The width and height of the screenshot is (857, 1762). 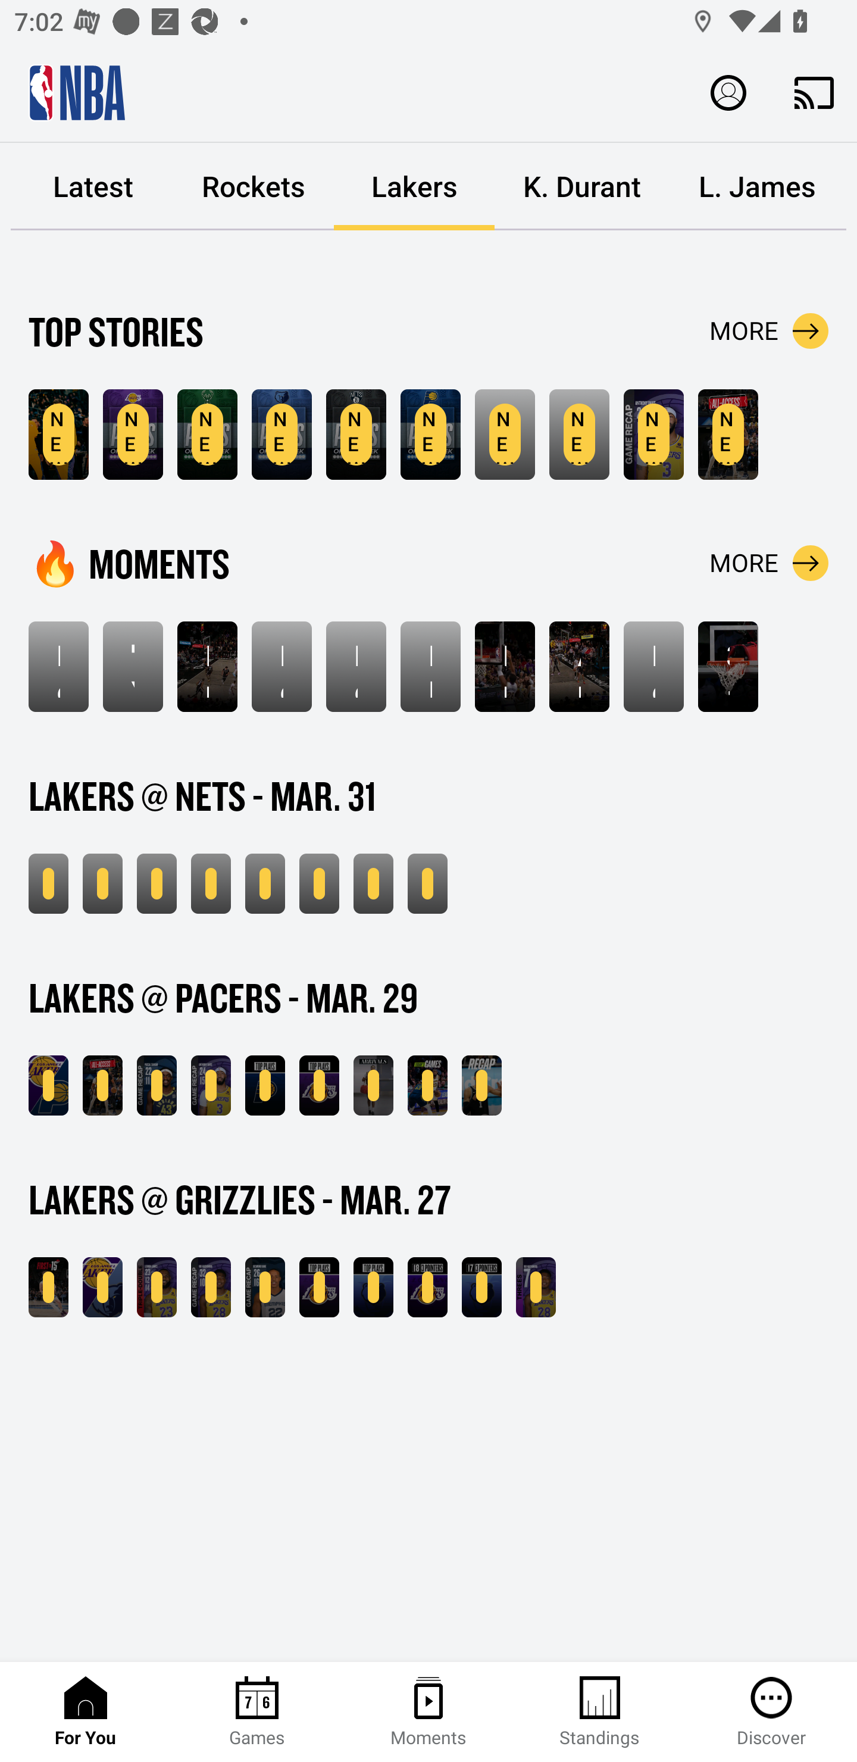 I want to click on NEW IND's Top Plays from LAL vs. IND, so click(x=265, y=1085).